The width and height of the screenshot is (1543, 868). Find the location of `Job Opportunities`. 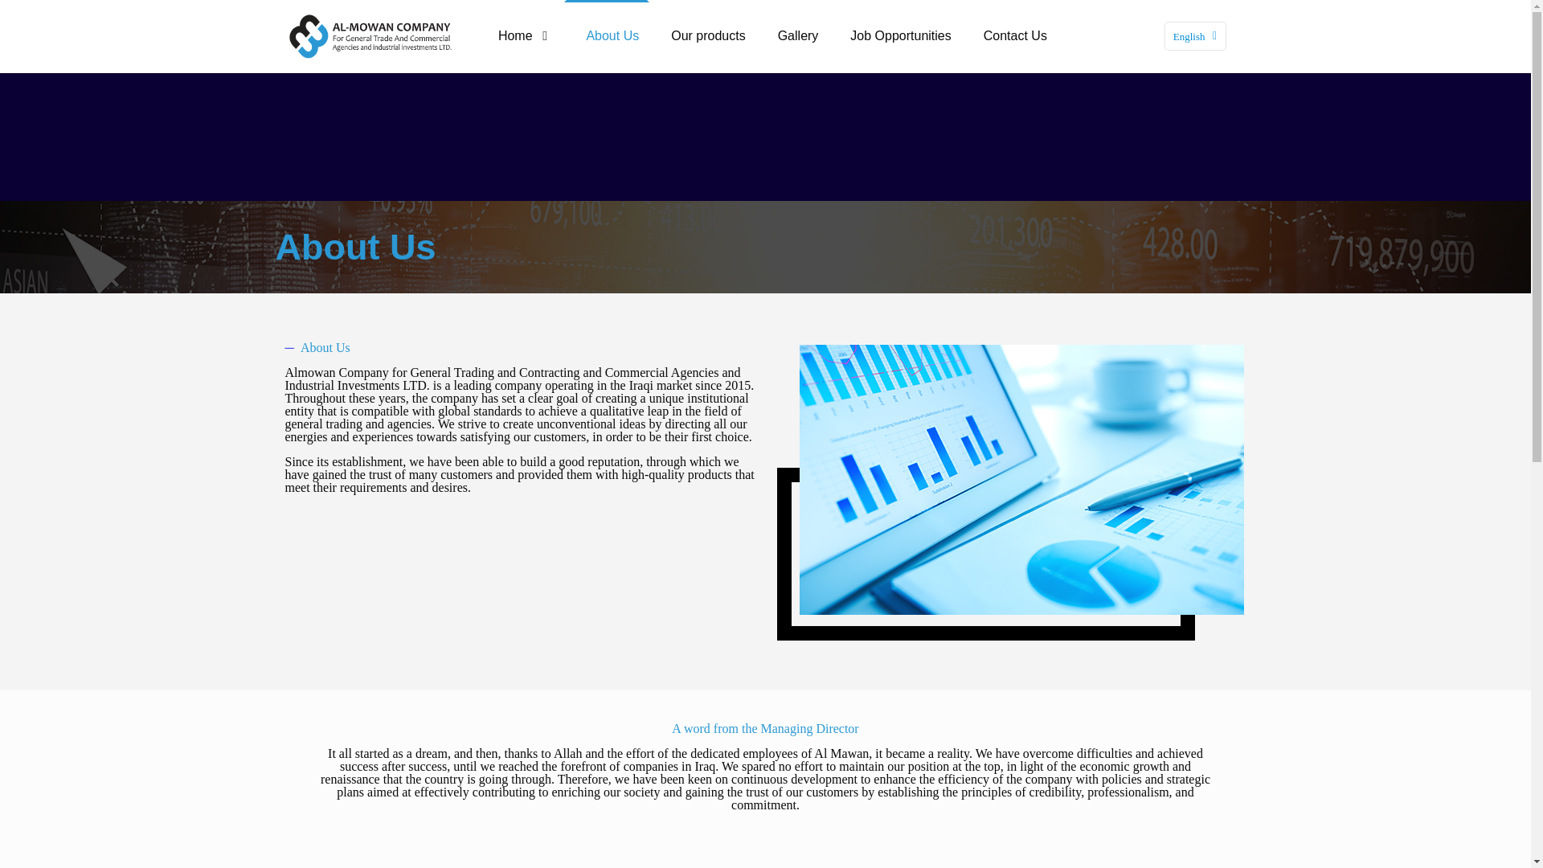

Job Opportunities is located at coordinates (900, 35).